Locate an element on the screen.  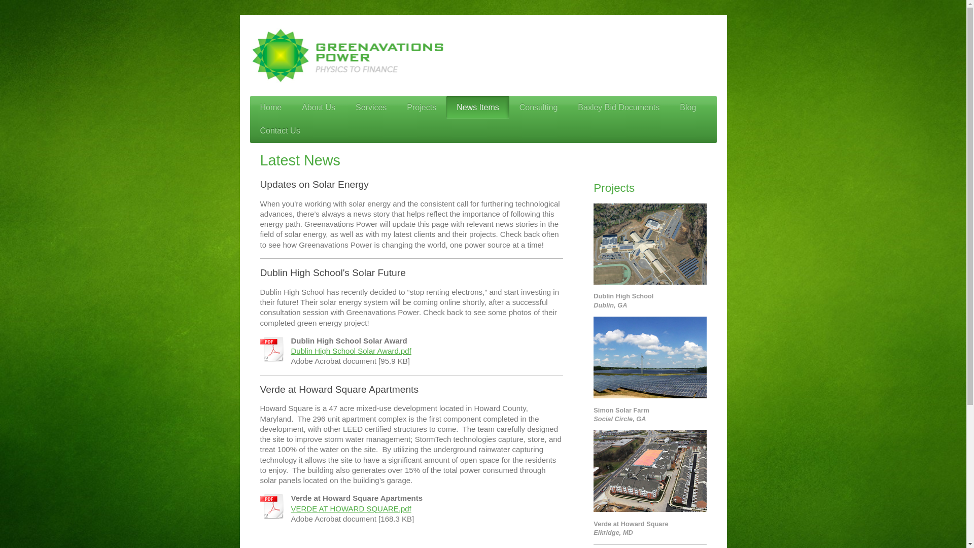
About Us is located at coordinates (319, 108).